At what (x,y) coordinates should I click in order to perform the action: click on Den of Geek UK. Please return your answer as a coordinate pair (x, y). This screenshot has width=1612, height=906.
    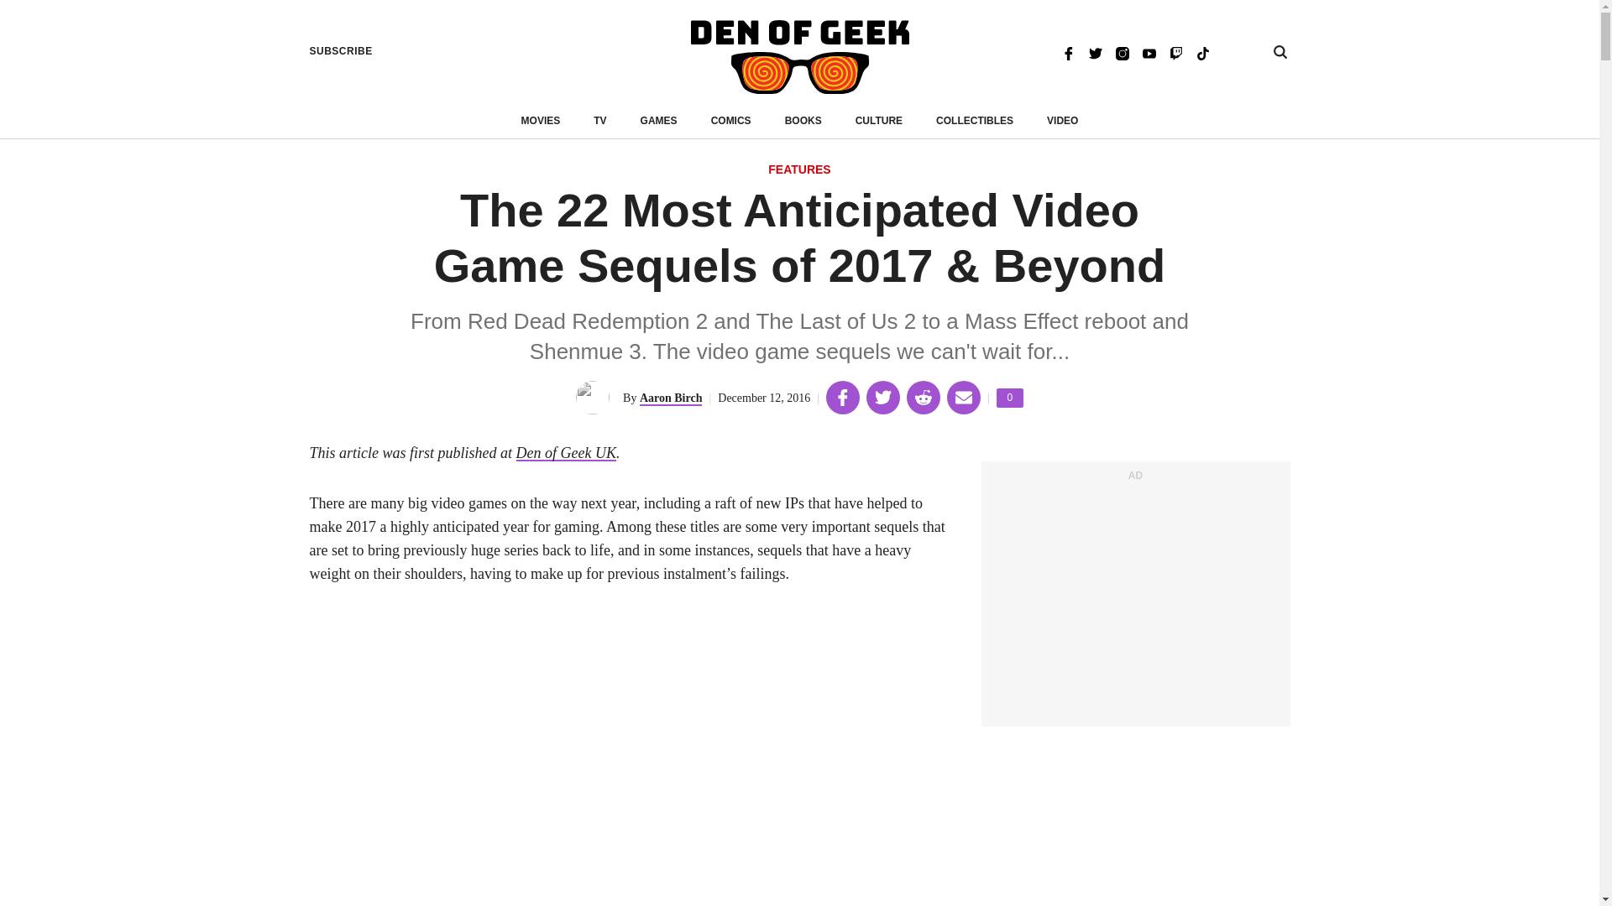
    Looking at the image, I should click on (566, 453).